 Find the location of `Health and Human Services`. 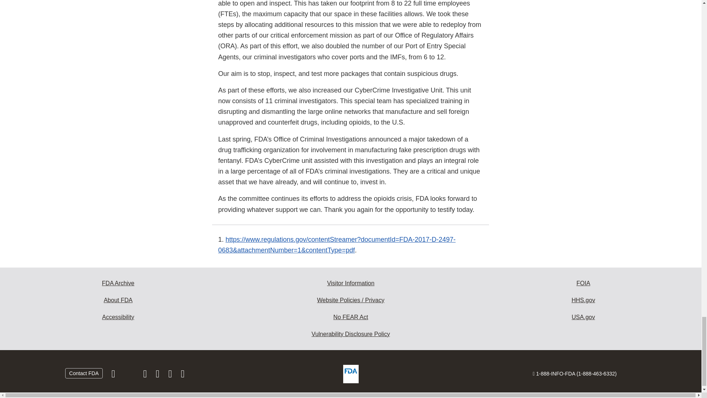

Health and Human Services is located at coordinates (583, 300).